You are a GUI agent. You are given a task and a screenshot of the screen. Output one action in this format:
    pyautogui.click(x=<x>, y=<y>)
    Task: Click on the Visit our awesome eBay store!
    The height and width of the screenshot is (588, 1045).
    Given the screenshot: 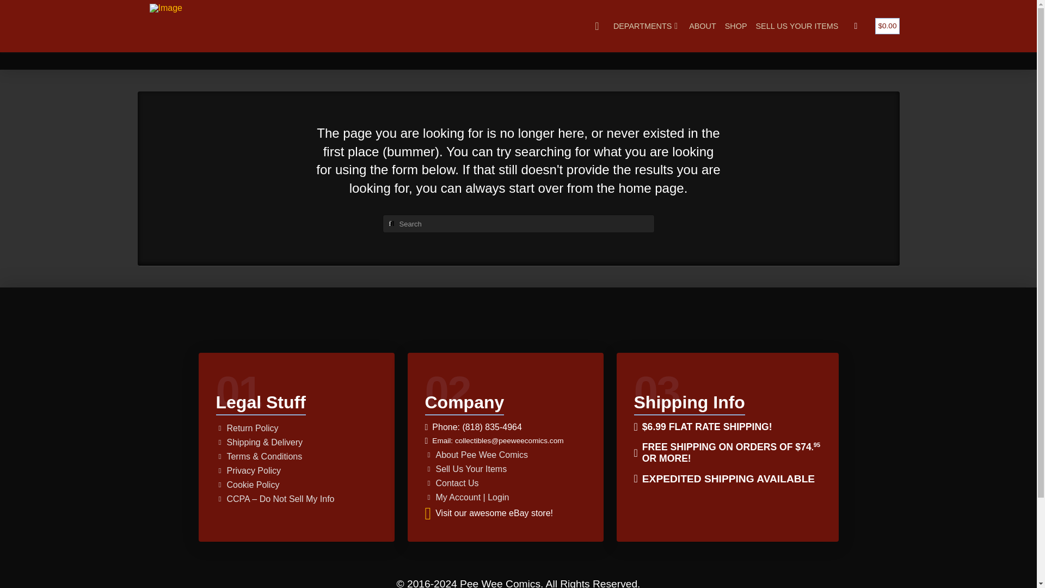 What is the action you would take?
    pyautogui.click(x=488, y=513)
    